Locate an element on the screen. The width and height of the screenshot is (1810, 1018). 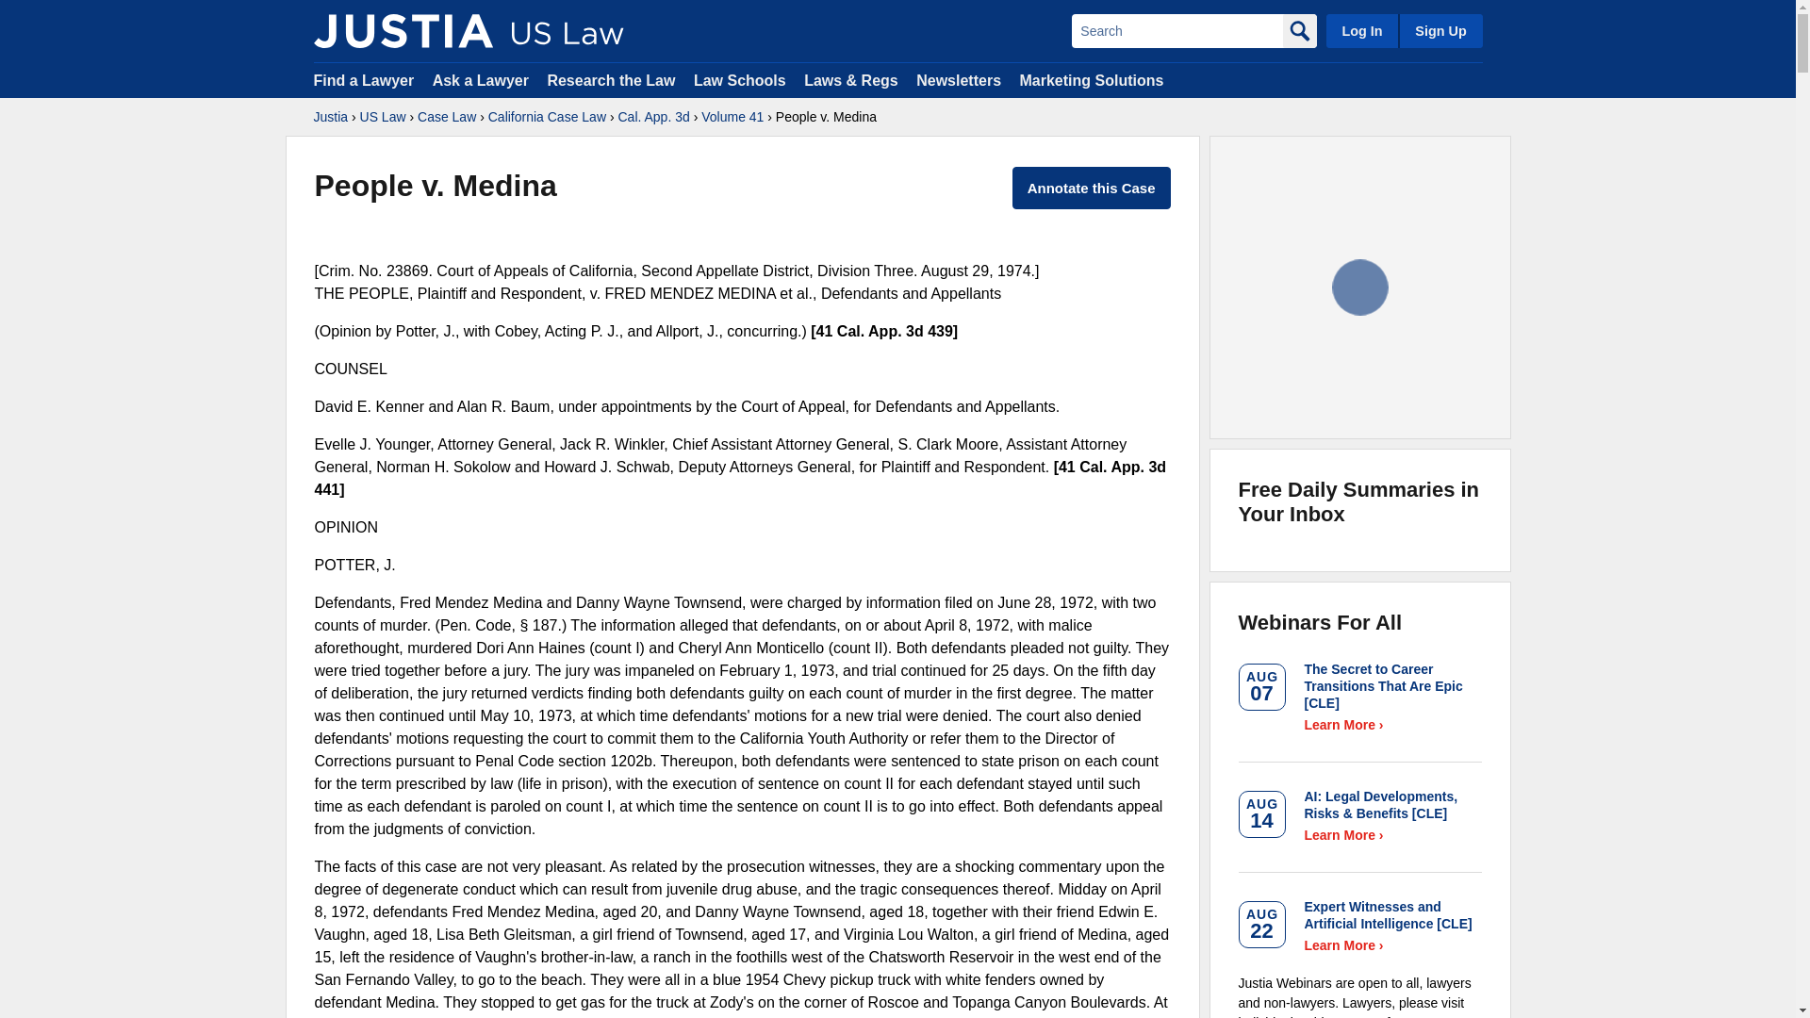
Ask a Lawyer is located at coordinates (483, 79).